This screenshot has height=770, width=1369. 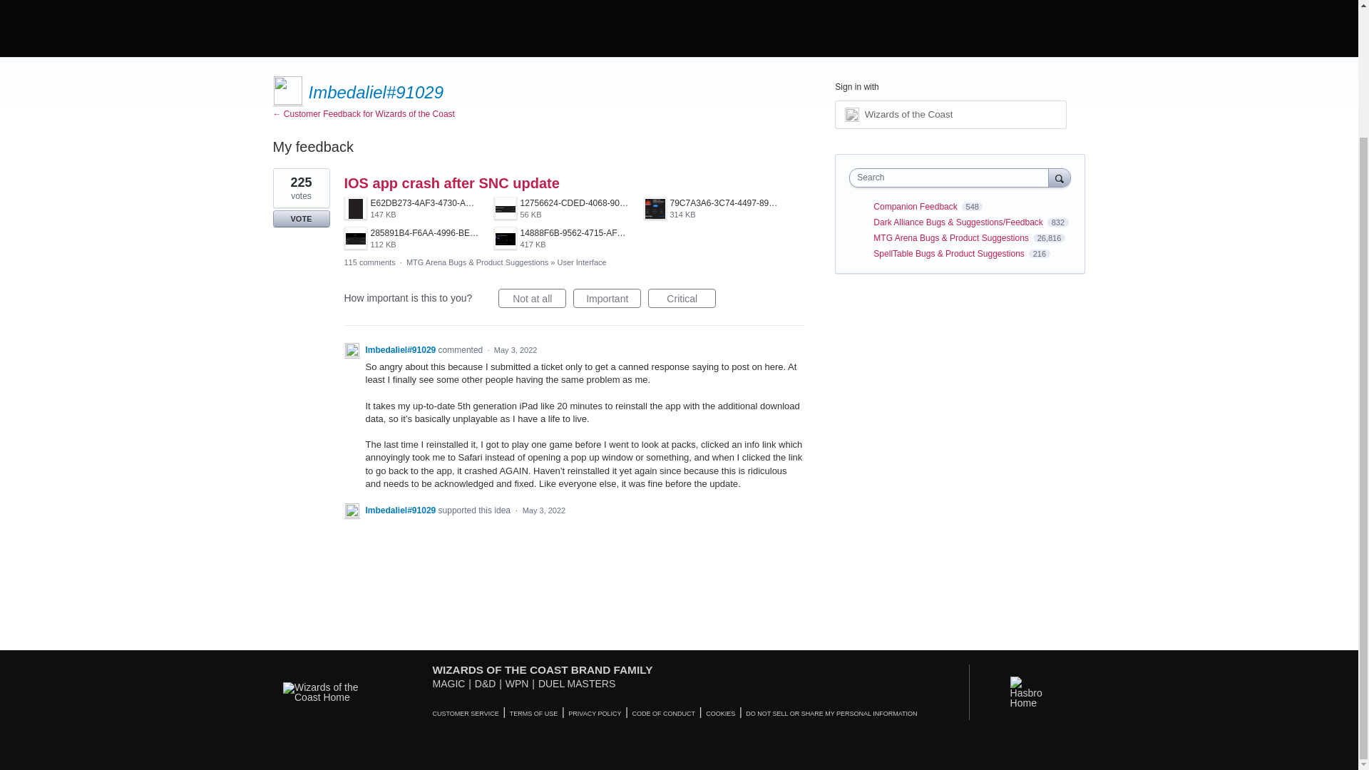 I want to click on IOS app crash after SNC update, so click(x=908, y=114).